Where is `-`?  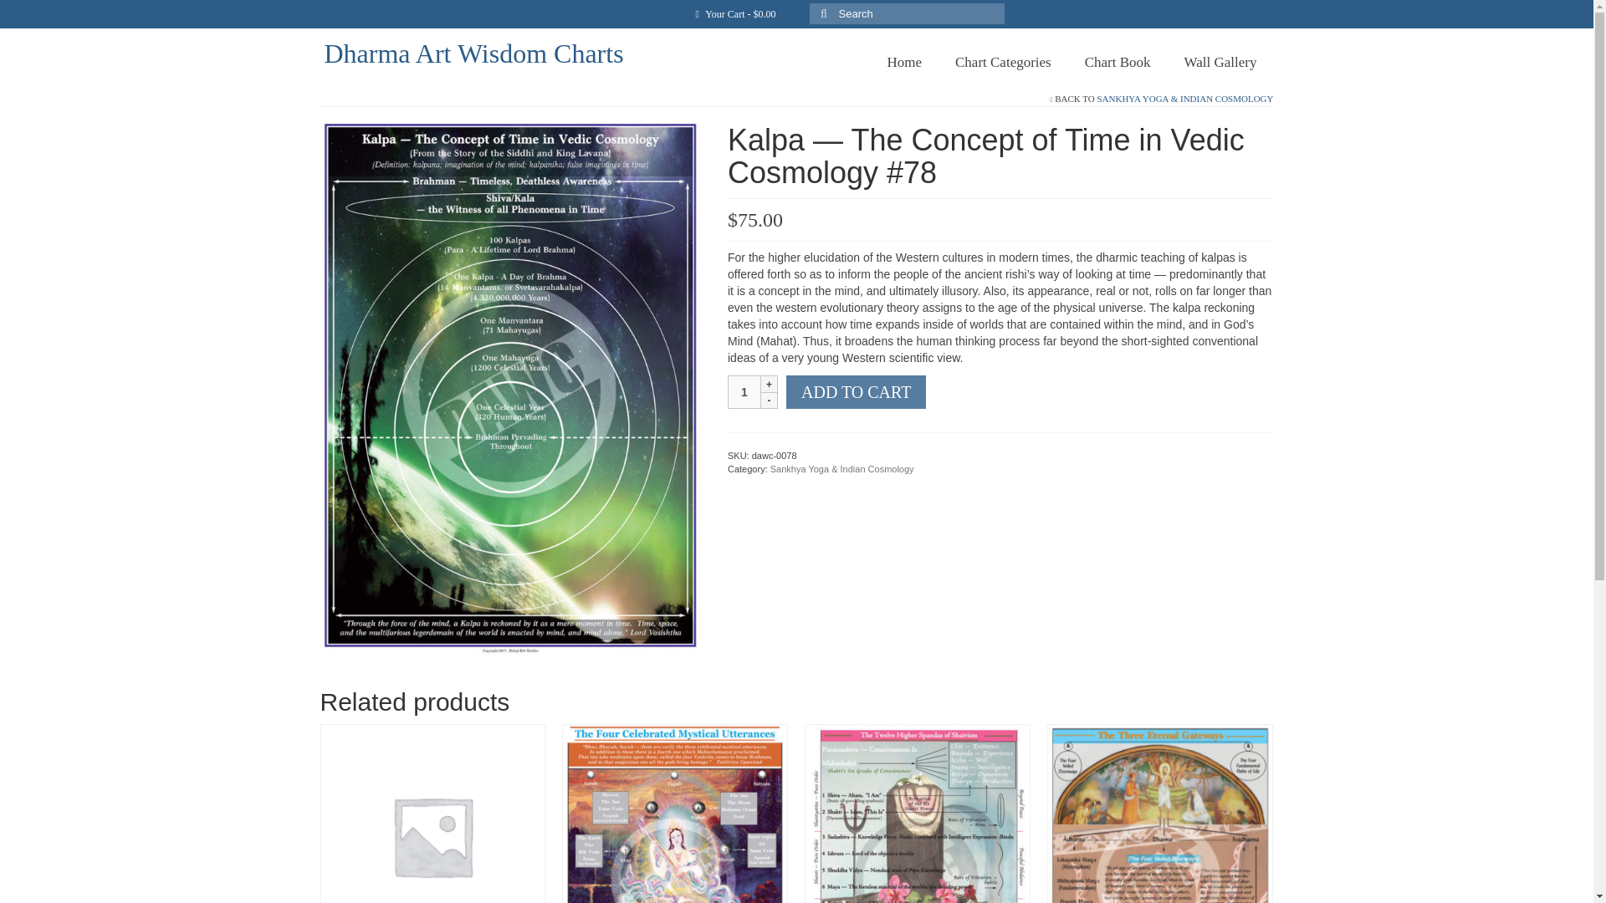 - is located at coordinates (770, 400).